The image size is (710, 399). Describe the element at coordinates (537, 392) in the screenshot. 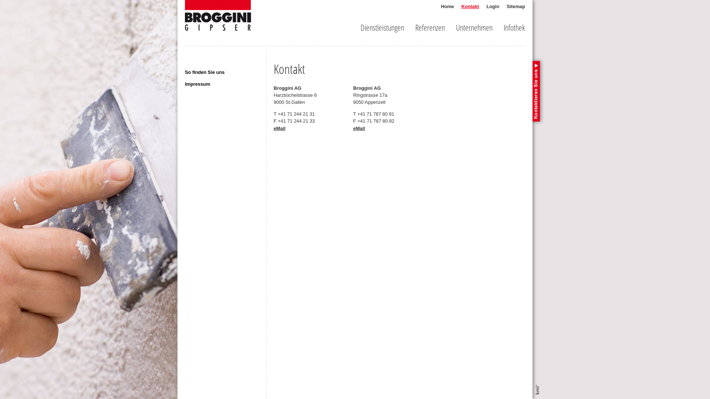

I see `TYPO3 Website by Keel Marktideen AG` at that location.